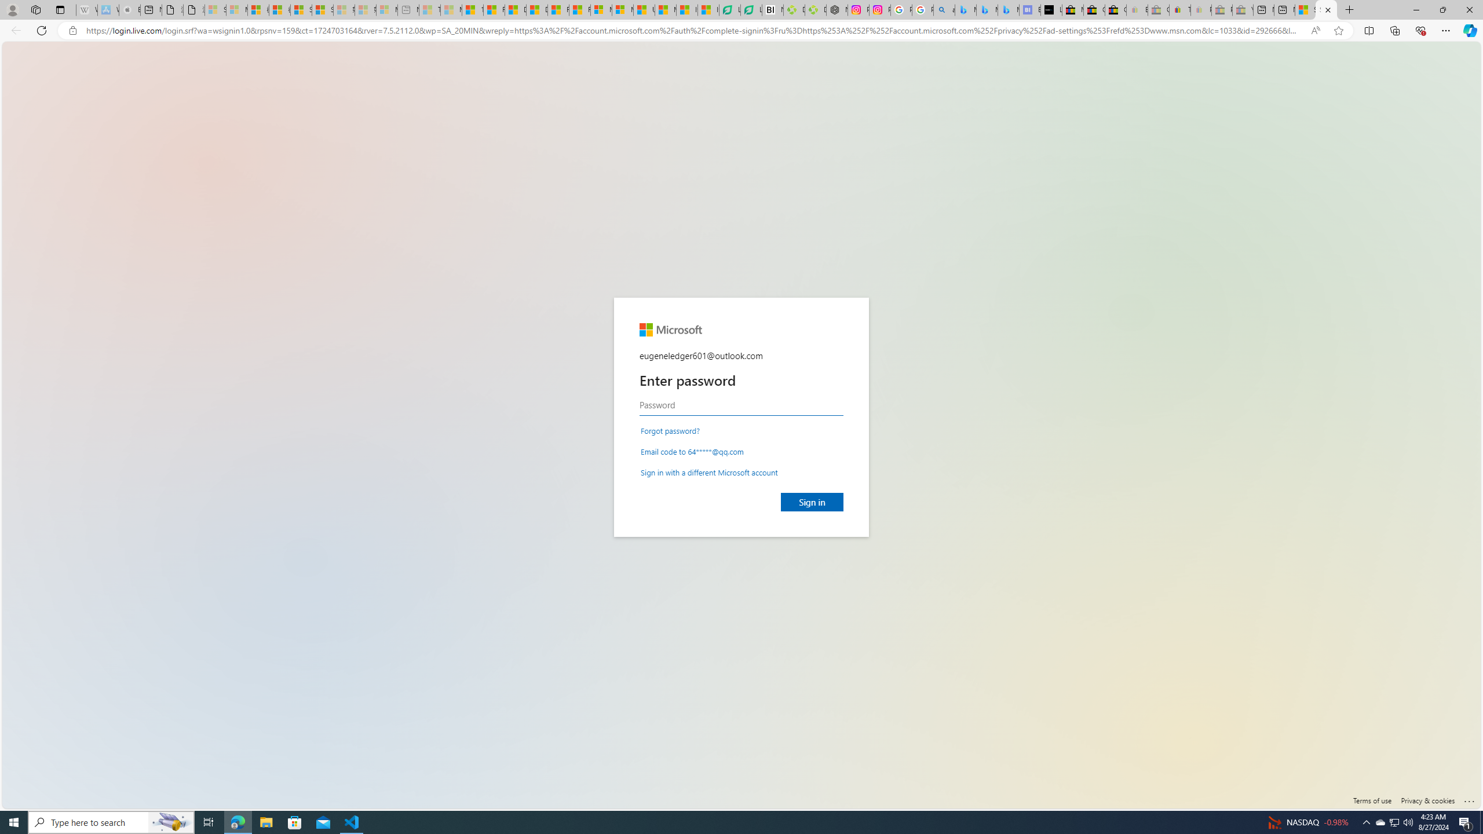 This screenshot has height=834, width=1483. What do you see at coordinates (1222, 10) in the screenshot?
I see `Press Room - eBay Inc. - Sleeping` at bounding box center [1222, 10].